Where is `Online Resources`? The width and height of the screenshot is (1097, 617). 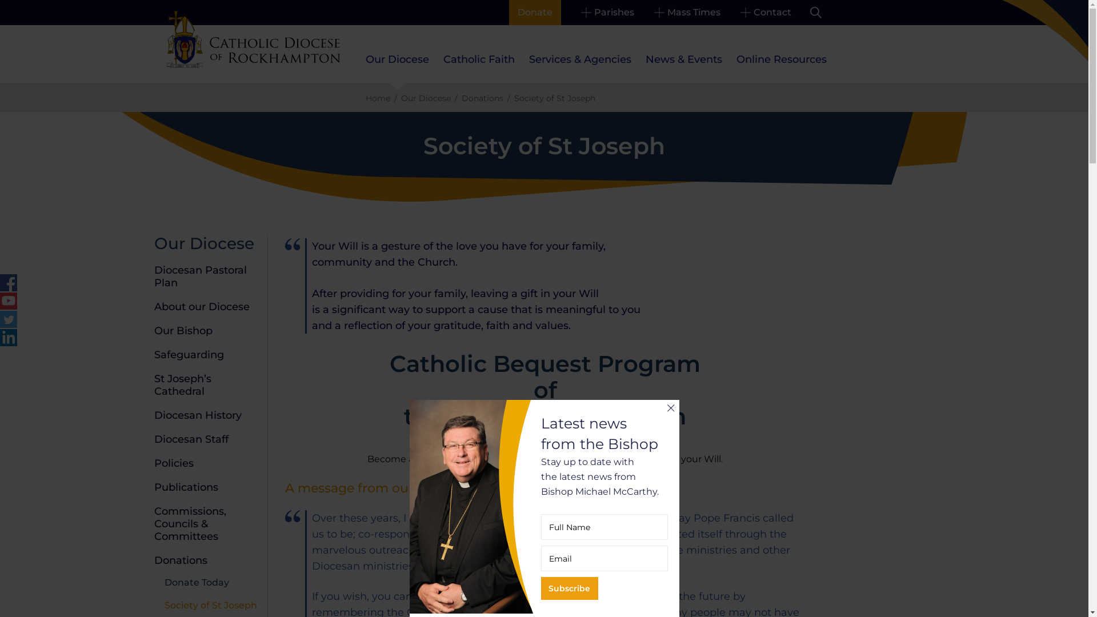
Online Resources is located at coordinates (781, 59).